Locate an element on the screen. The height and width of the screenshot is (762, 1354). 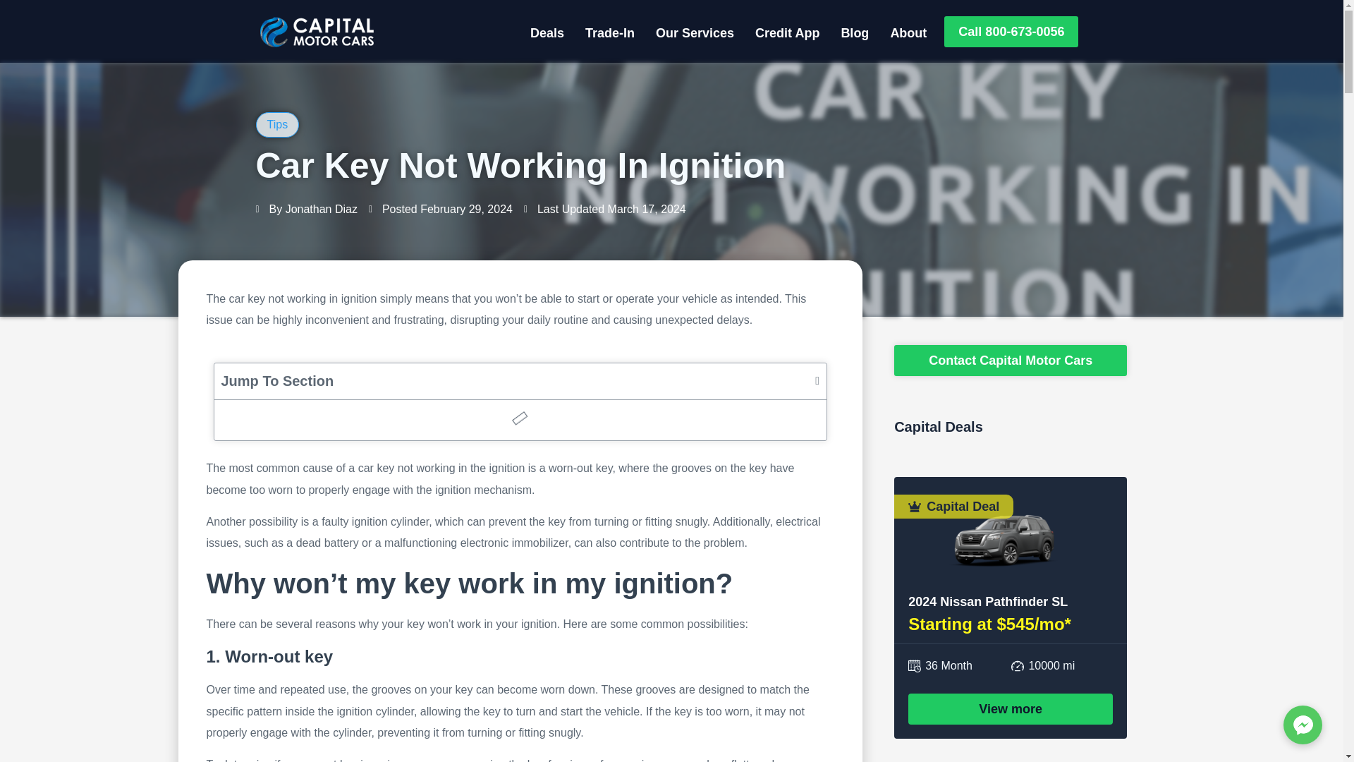
Tips is located at coordinates (276, 124).